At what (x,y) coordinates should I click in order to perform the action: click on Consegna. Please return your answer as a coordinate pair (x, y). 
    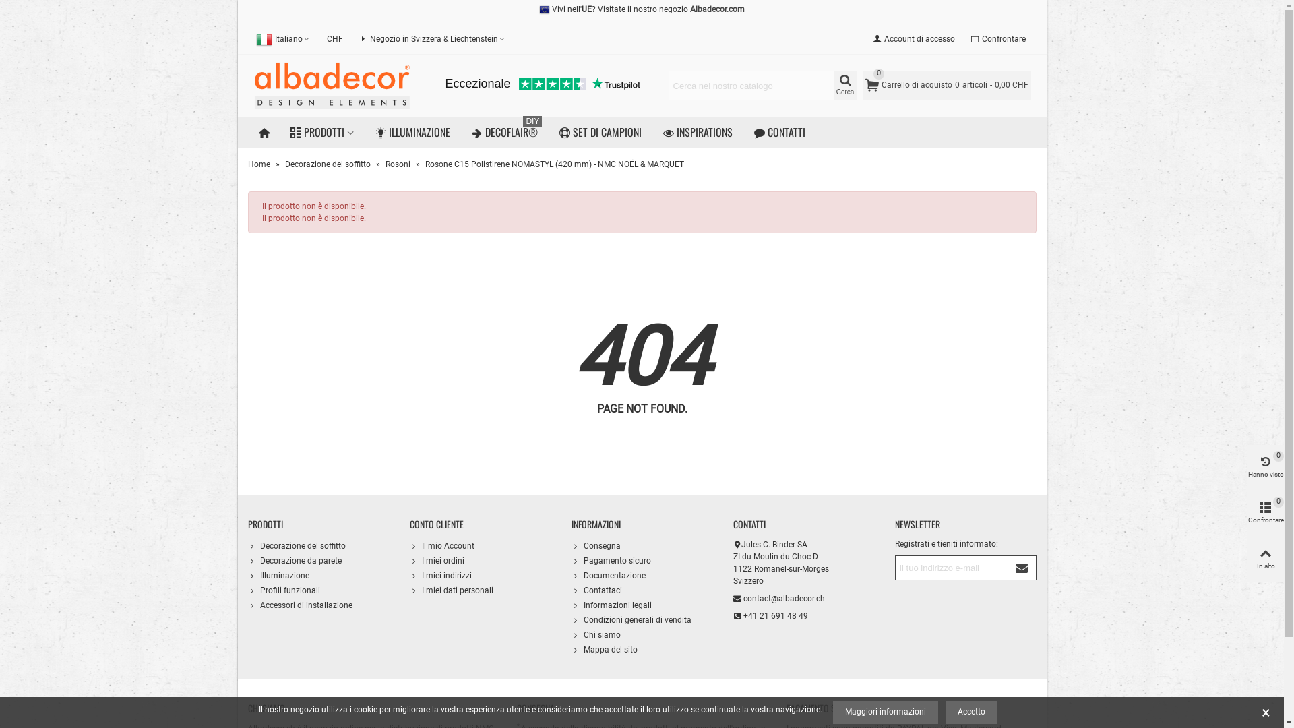
    Looking at the image, I should click on (642, 546).